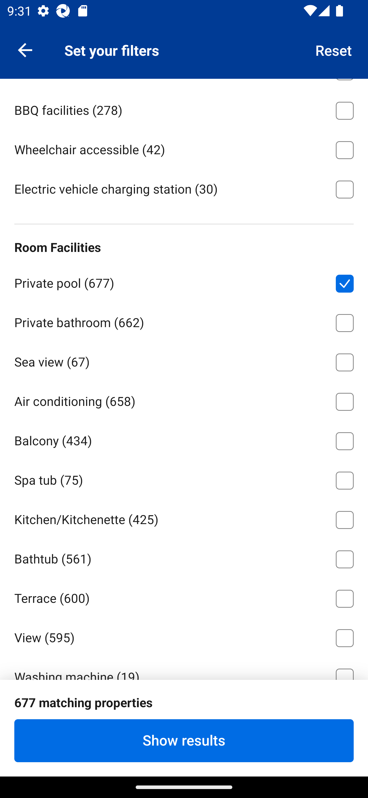 The height and width of the screenshot is (798, 368). Describe the element at coordinates (184, 109) in the screenshot. I see `BBQ facilities ⁦(278)` at that location.